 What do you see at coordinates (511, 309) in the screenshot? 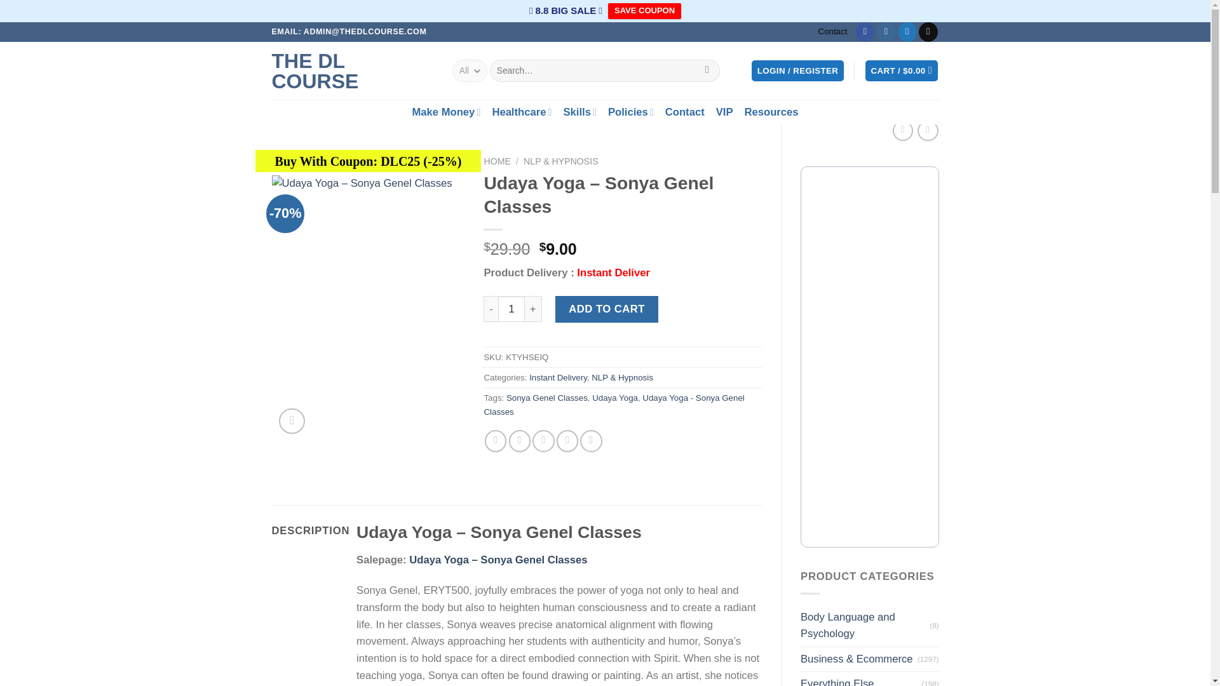
I see `1` at bounding box center [511, 309].